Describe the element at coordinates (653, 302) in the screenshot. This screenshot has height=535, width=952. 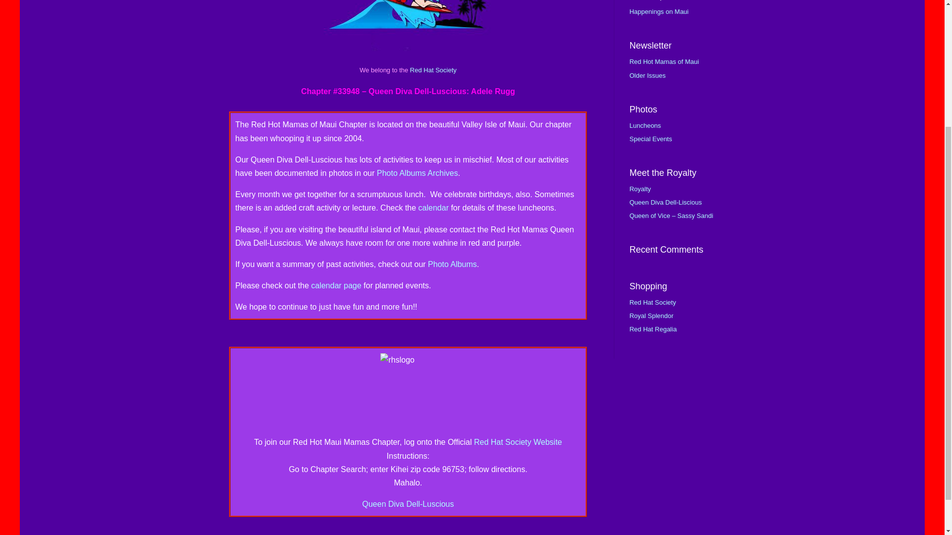
I see `Red Hat Society` at that location.